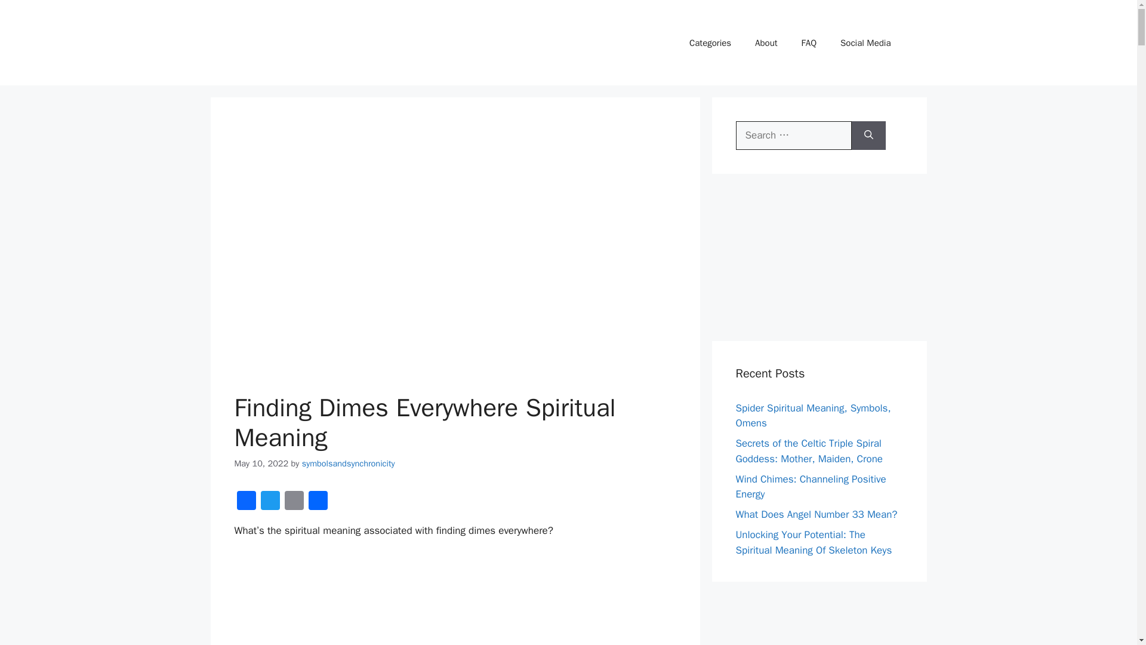 This screenshot has height=645, width=1146. Describe the element at coordinates (246, 502) in the screenshot. I see `Facebook` at that location.